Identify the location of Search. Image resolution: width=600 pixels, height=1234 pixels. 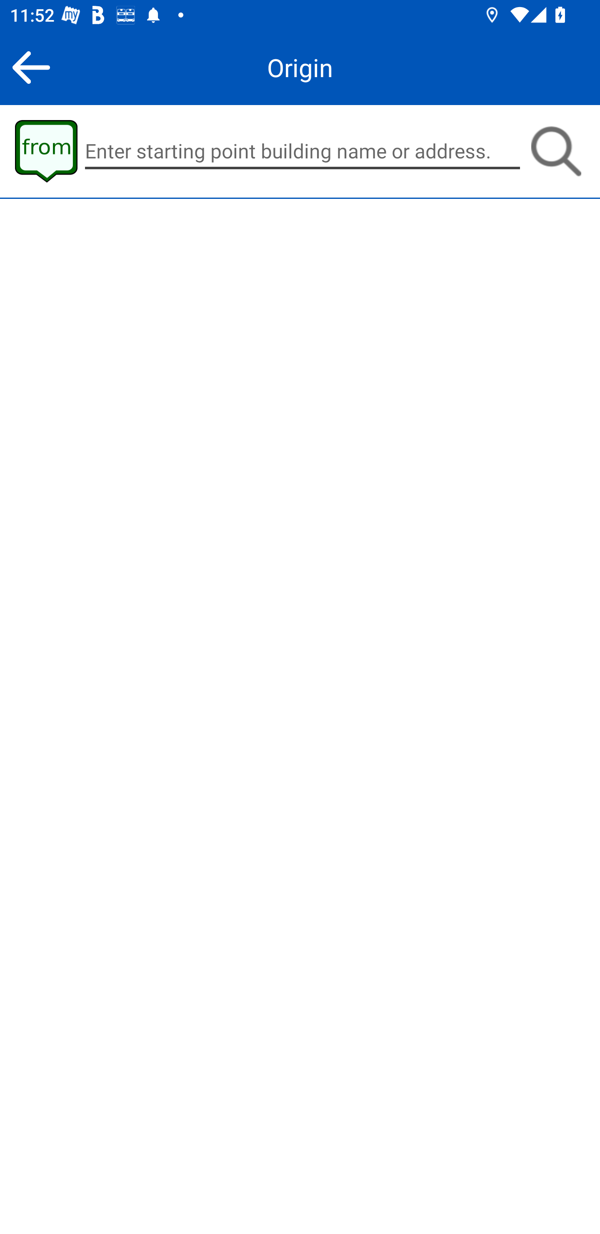
(556, 151).